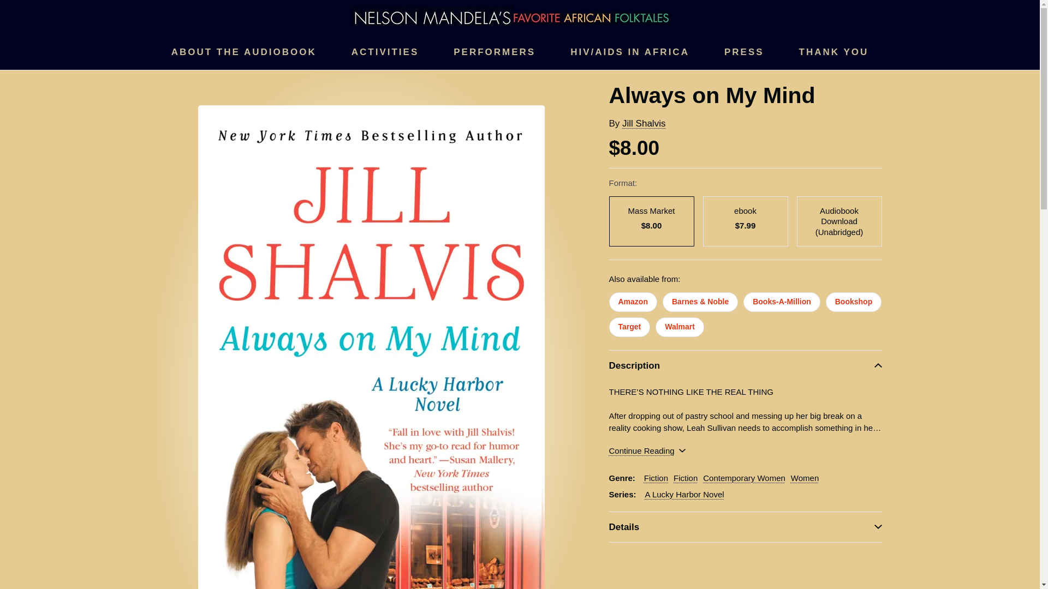 The width and height of the screenshot is (1048, 589). What do you see at coordinates (647, 451) in the screenshot?
I see `Continue Reading` at bounding box center [647, 451].